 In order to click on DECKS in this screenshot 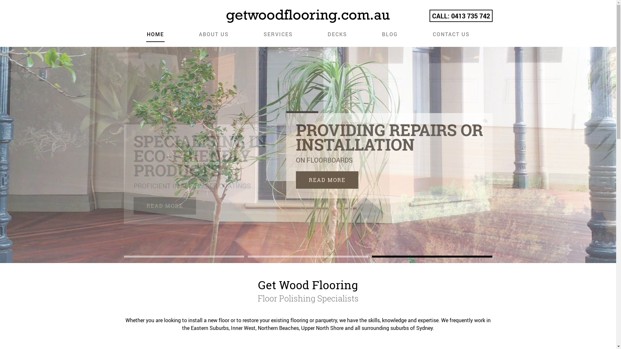, I will do `click(337, 37)`.